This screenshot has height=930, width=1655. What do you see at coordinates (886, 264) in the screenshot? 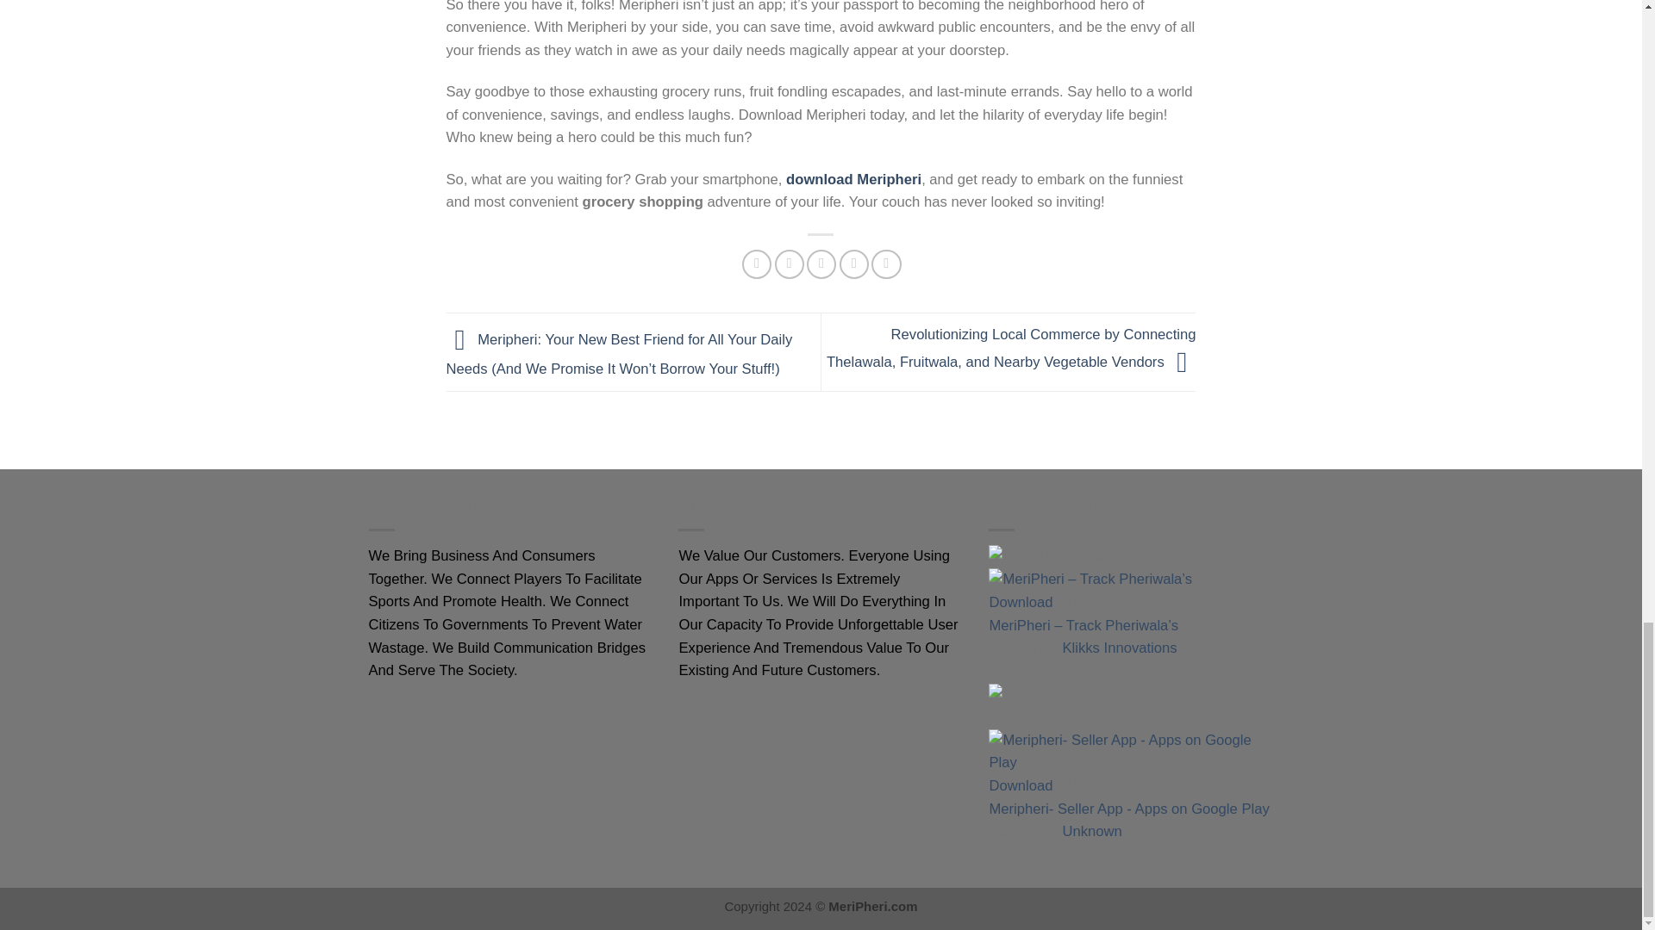
I see `Share on LinkedIn` at bounding box center [886, 264].